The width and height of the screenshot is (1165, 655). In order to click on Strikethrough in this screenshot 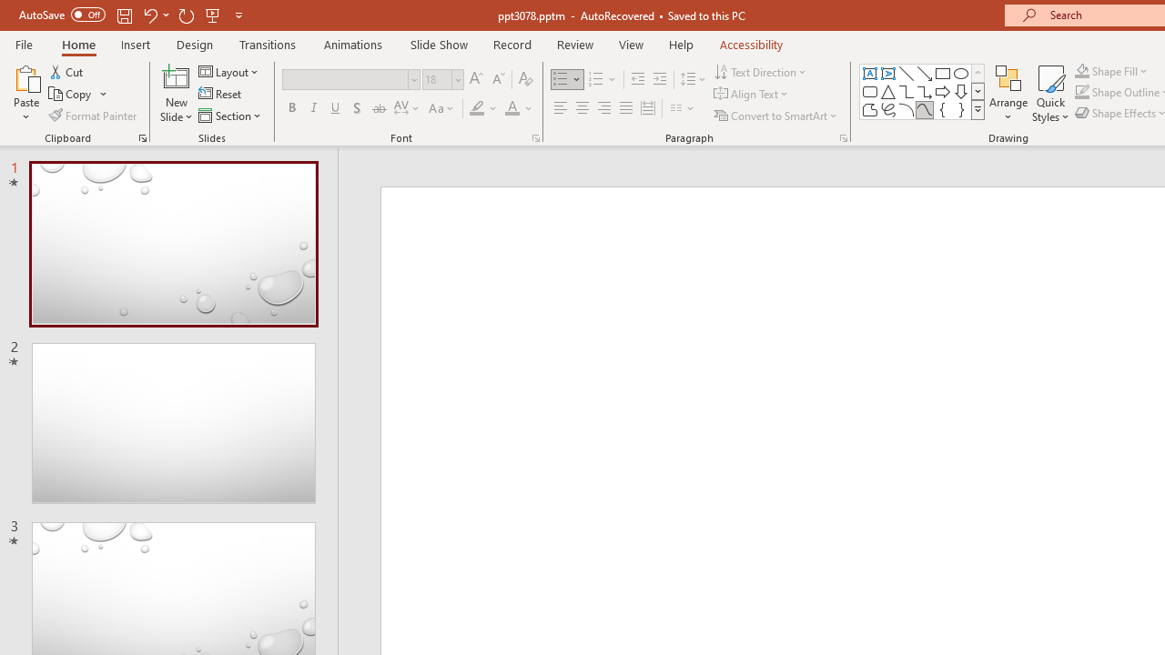, I will do `click(379, 109)`.